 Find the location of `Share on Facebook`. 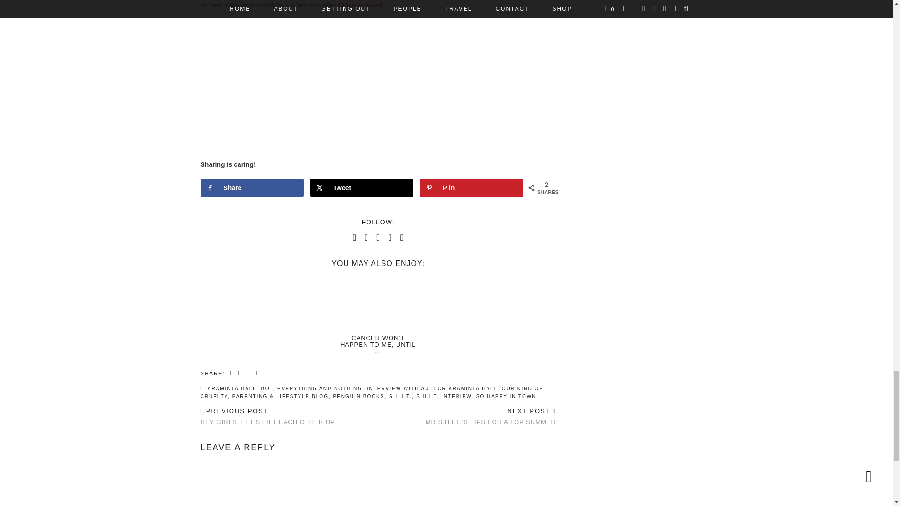

Share on Facebook is located at coordinates (252, 188).